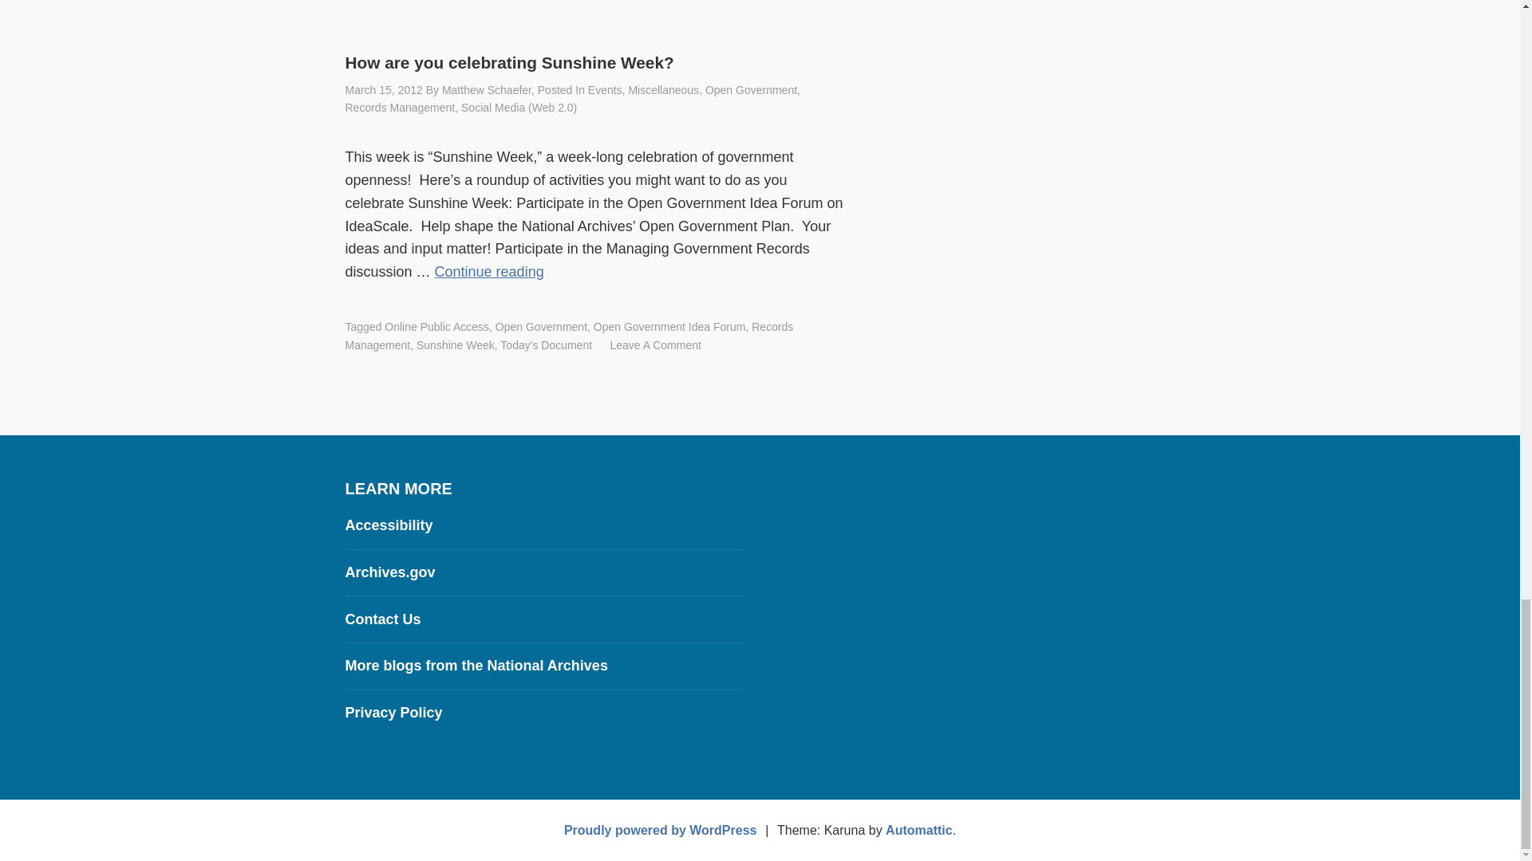 The height and width of the screenshot is (861, 1532). What do you see at coordinates (476, 665) in the screenshot?
I see `U.S. National Archives Blogroll` at bounding box center [476, 665].